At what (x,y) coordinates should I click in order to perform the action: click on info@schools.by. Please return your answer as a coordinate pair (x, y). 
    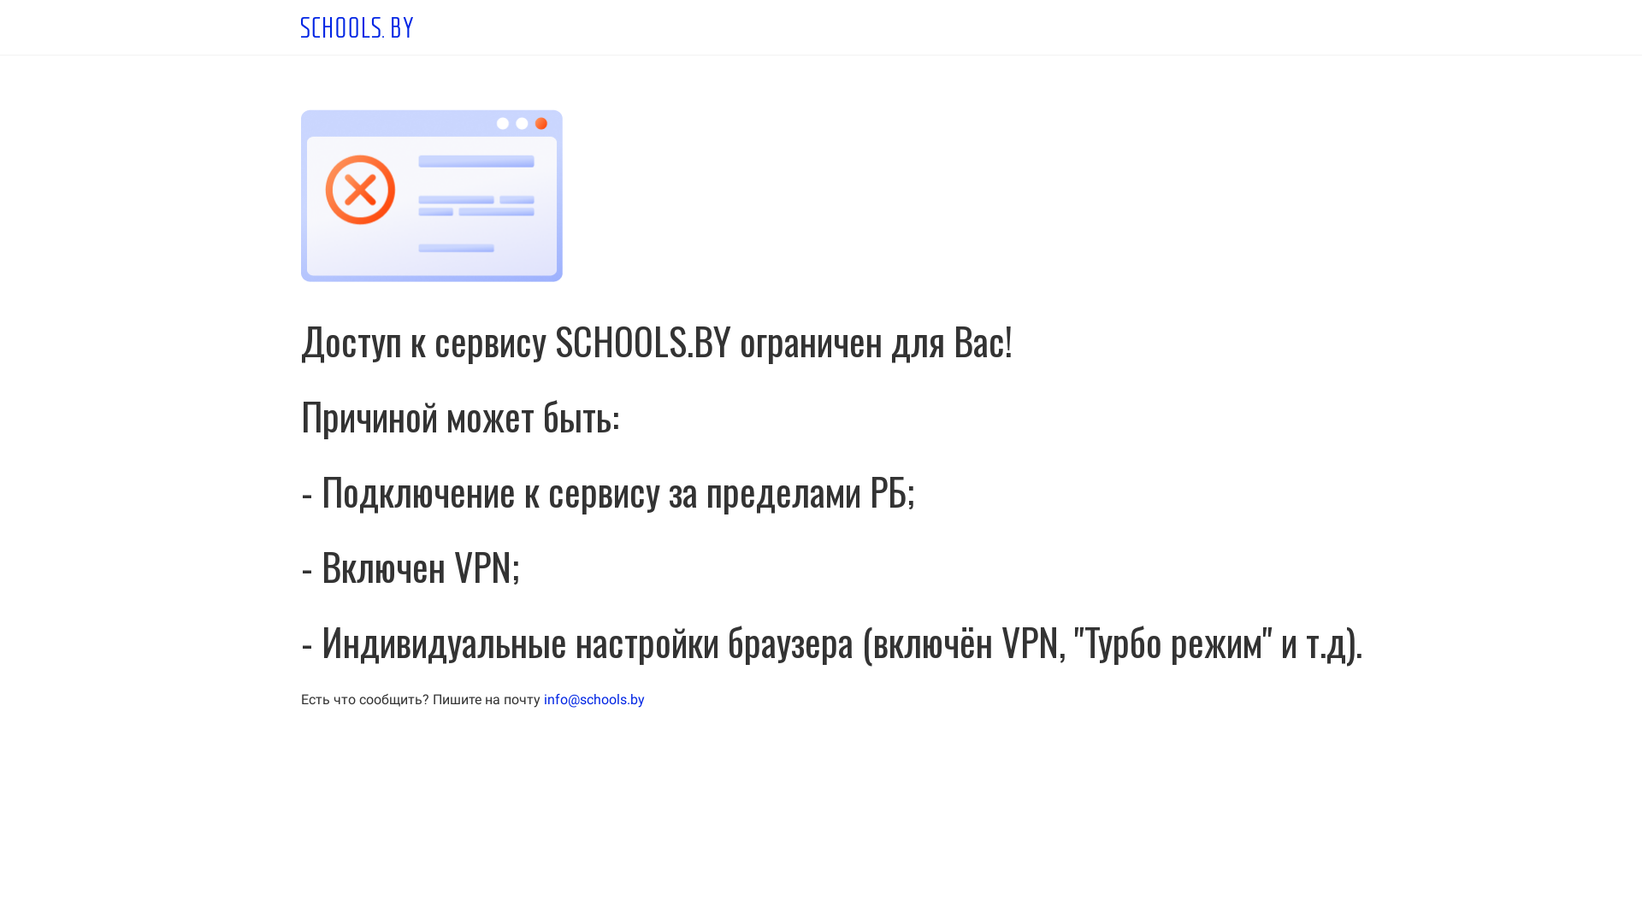
    Looking at the image, I should click on (594, 699).